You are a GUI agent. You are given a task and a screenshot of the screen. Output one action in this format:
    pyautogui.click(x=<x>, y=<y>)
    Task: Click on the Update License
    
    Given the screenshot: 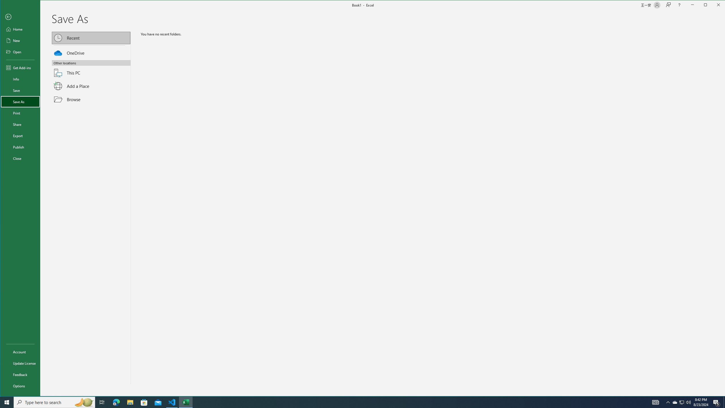 What is the action you would take?
    pyautogui.click(x=91, y=69)
    